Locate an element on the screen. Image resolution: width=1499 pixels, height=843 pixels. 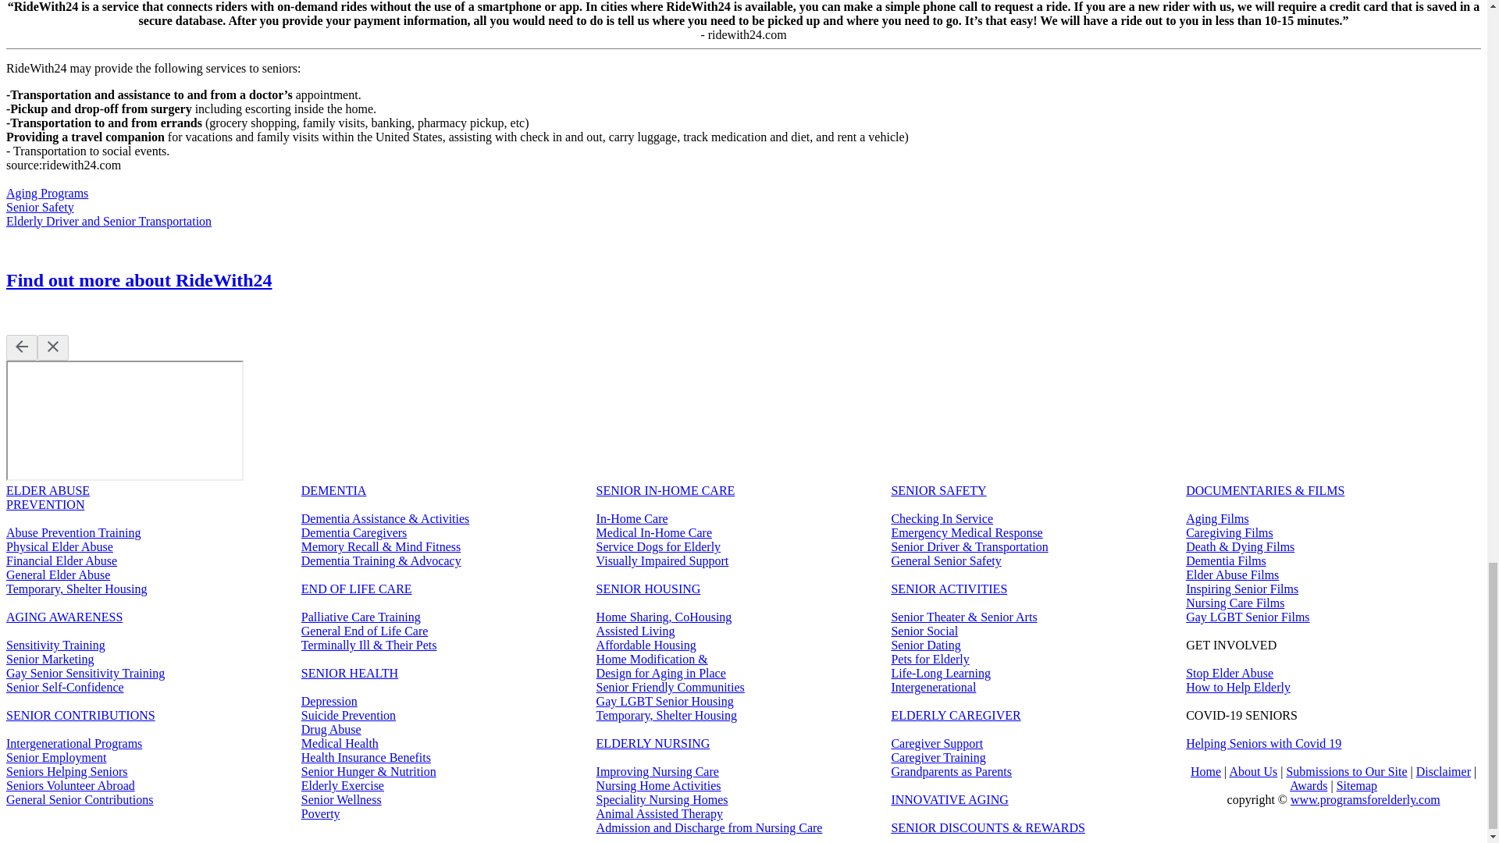
Awards is located at coordinates (1308, 785).